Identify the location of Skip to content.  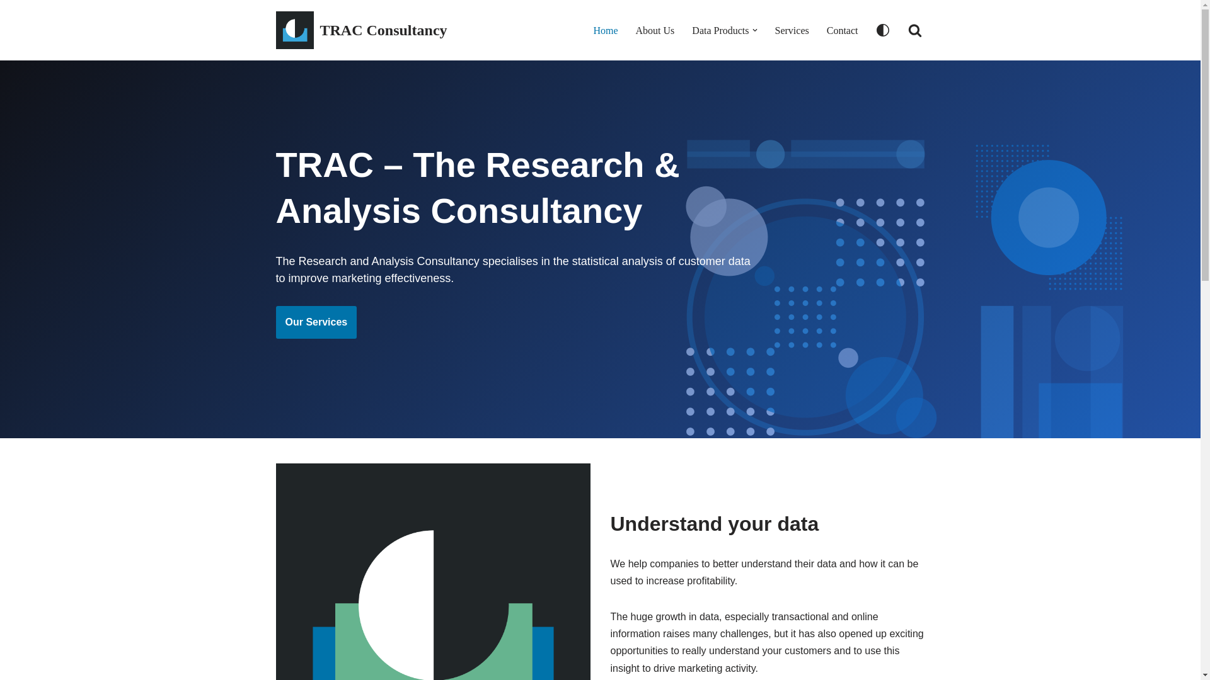
(9, 26).